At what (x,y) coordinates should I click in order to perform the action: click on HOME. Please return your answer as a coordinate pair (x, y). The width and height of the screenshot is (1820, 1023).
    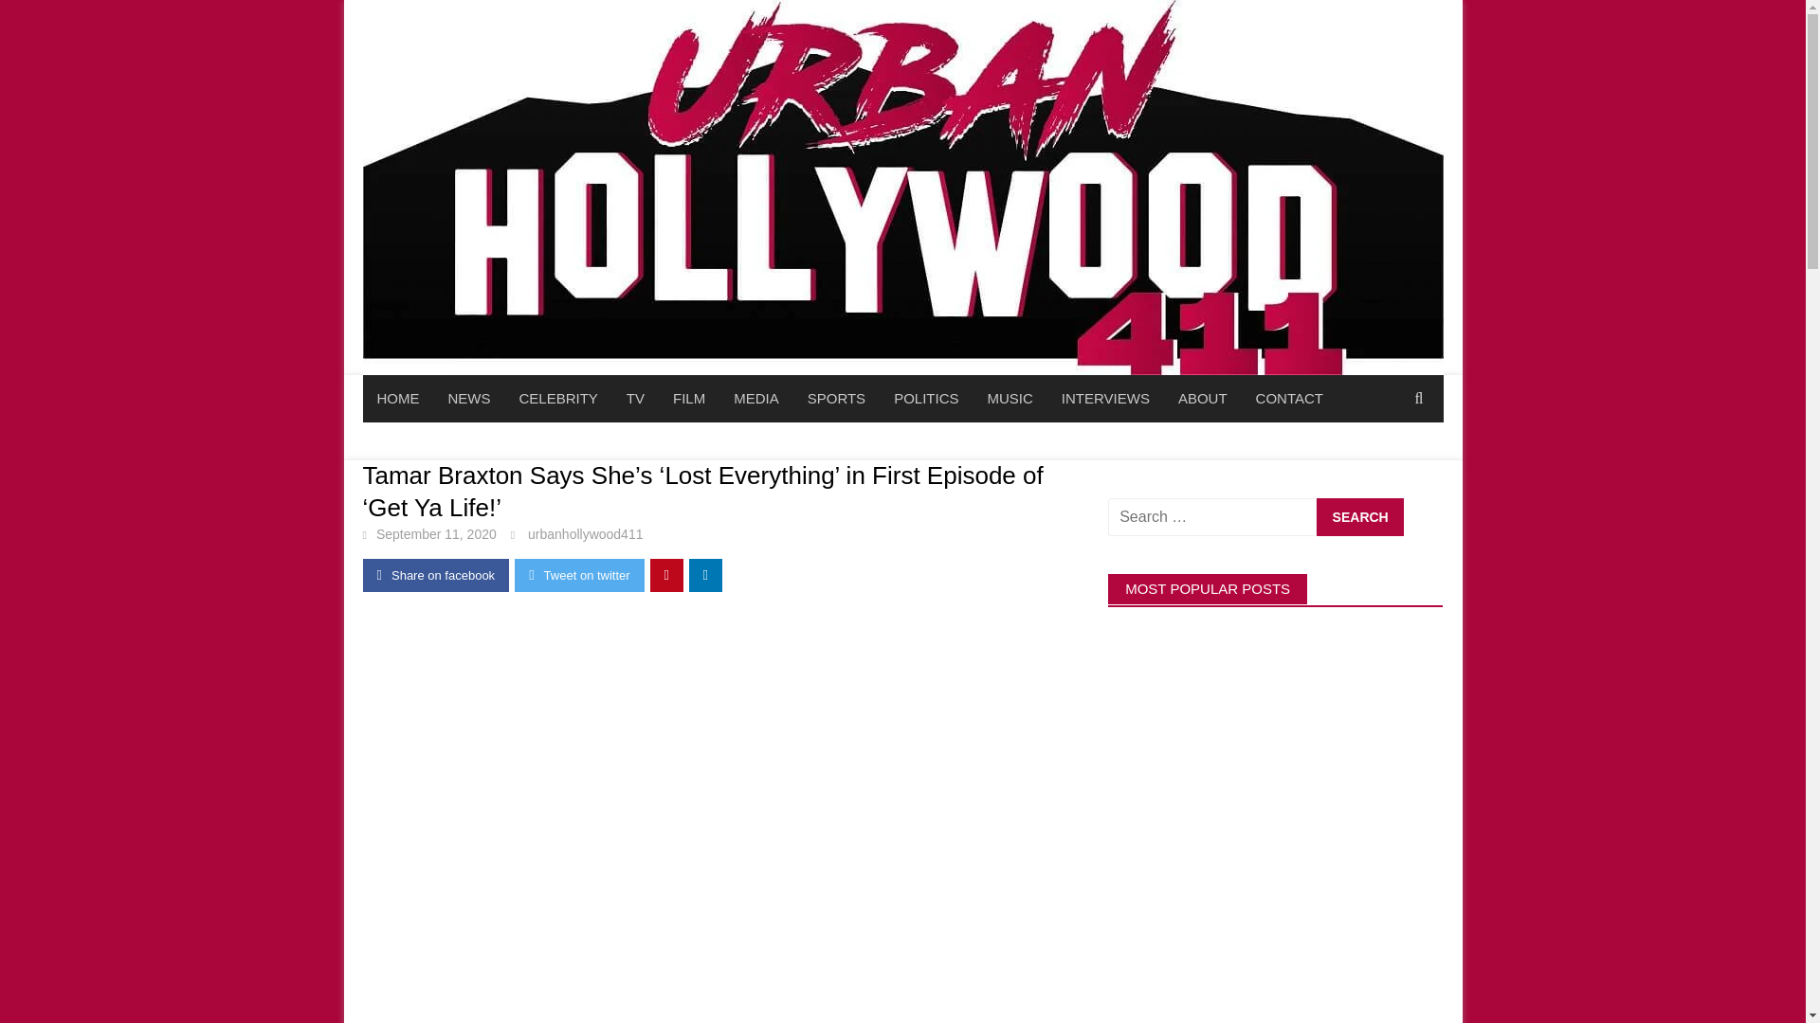
    Looking at the image, I should click on (397, 399).